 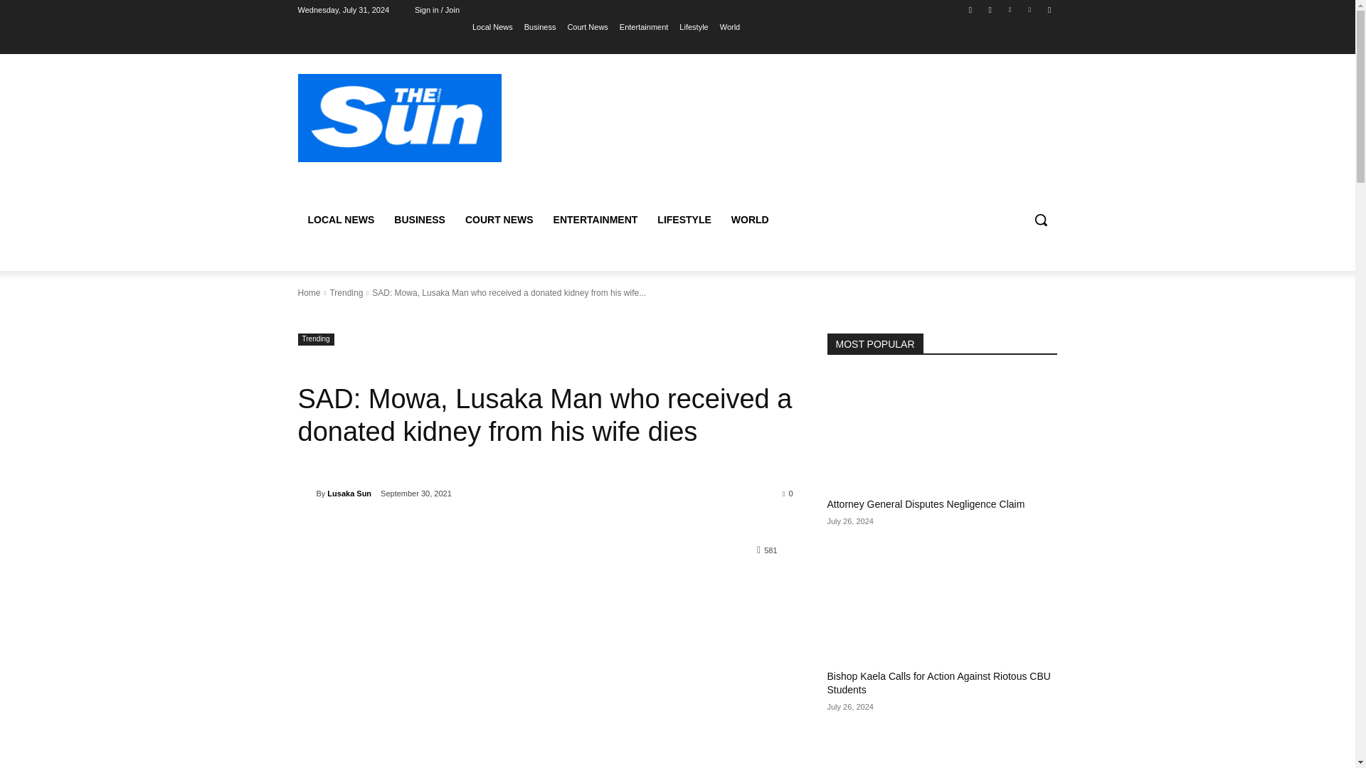 What do you see at coordinates (346, 293) in the screenshot?
I see `Trending` at bounding box center [346, 293].